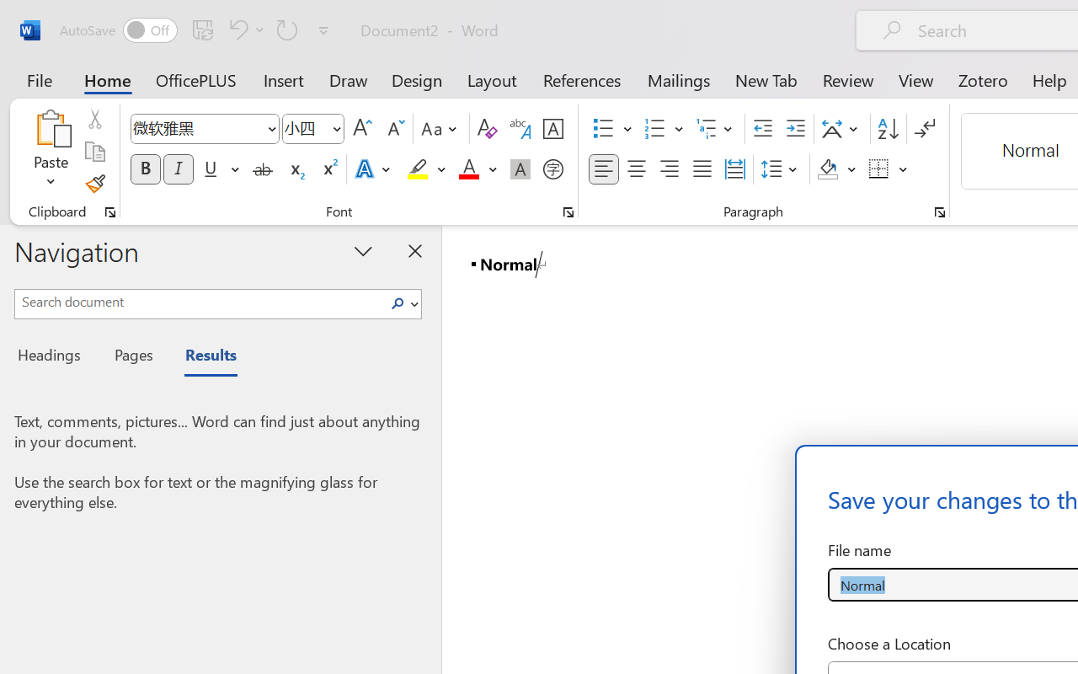 This screenshot has width=1078, height=674. What do you see at coordinates (520, 129) in the screenshot?
I see `Phonetic Guide...` at bounding box center [520, 129].